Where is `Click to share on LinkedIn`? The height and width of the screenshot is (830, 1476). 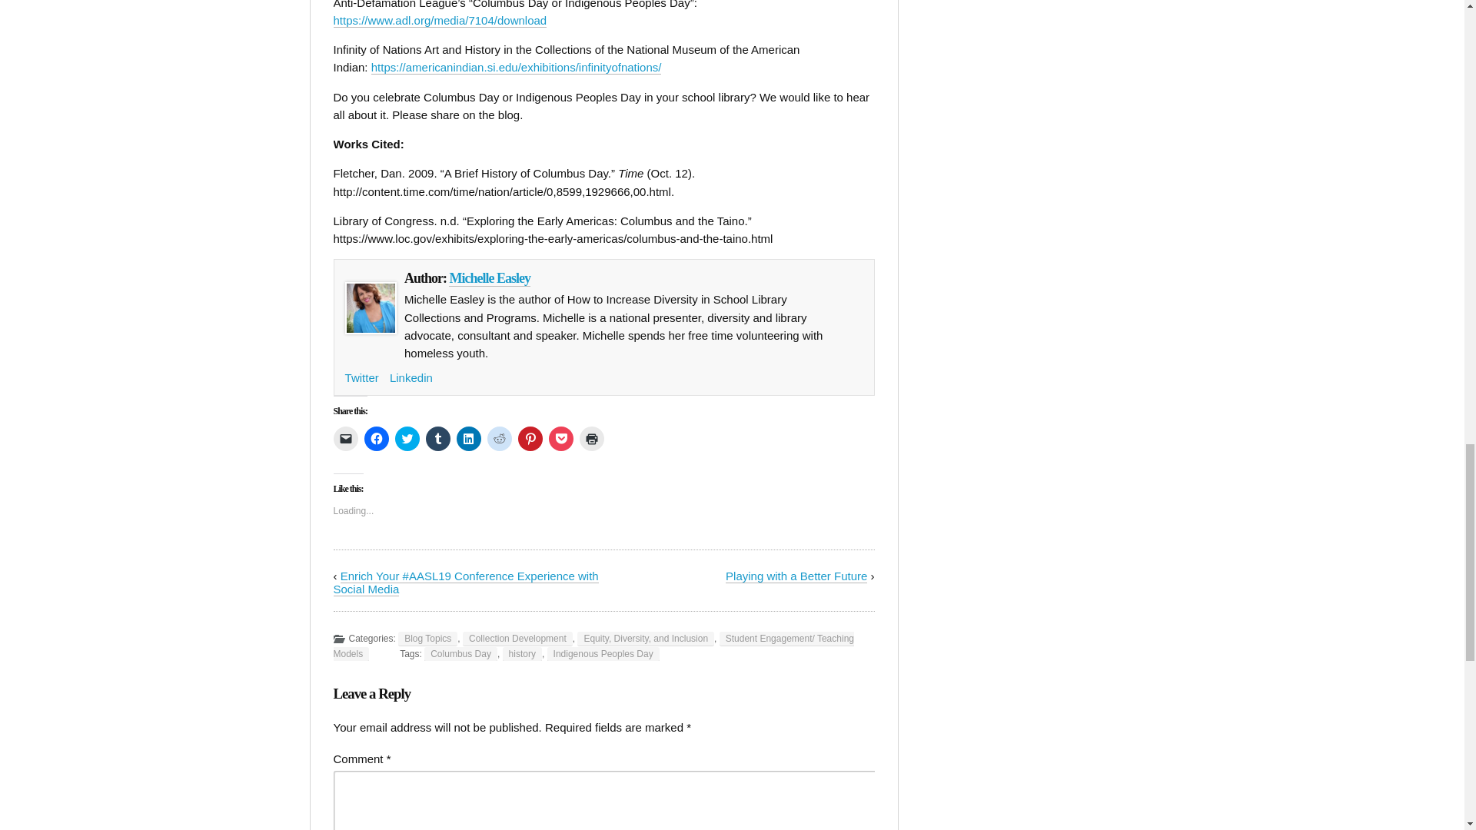
Click to share on LinkedIn is located at coordinates (468, 439).